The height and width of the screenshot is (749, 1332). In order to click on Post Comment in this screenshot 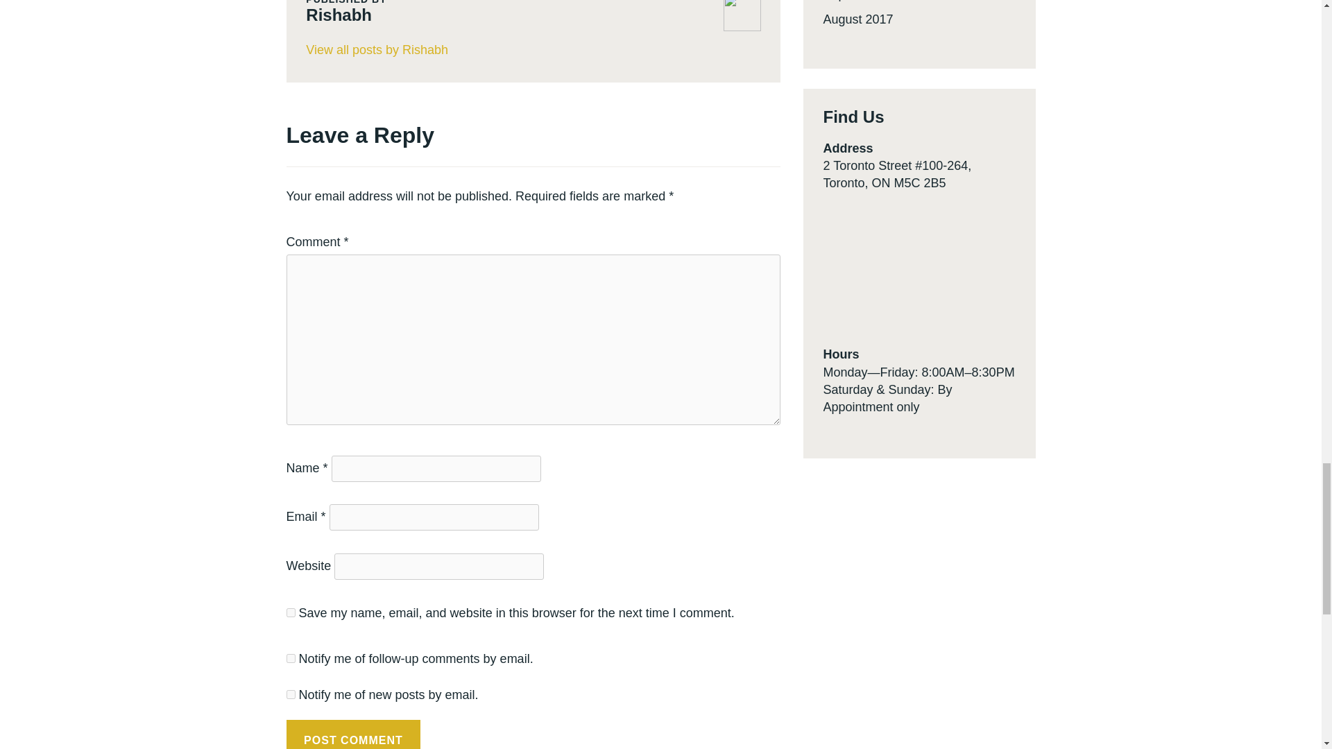, I will do `click(353, 734)`.